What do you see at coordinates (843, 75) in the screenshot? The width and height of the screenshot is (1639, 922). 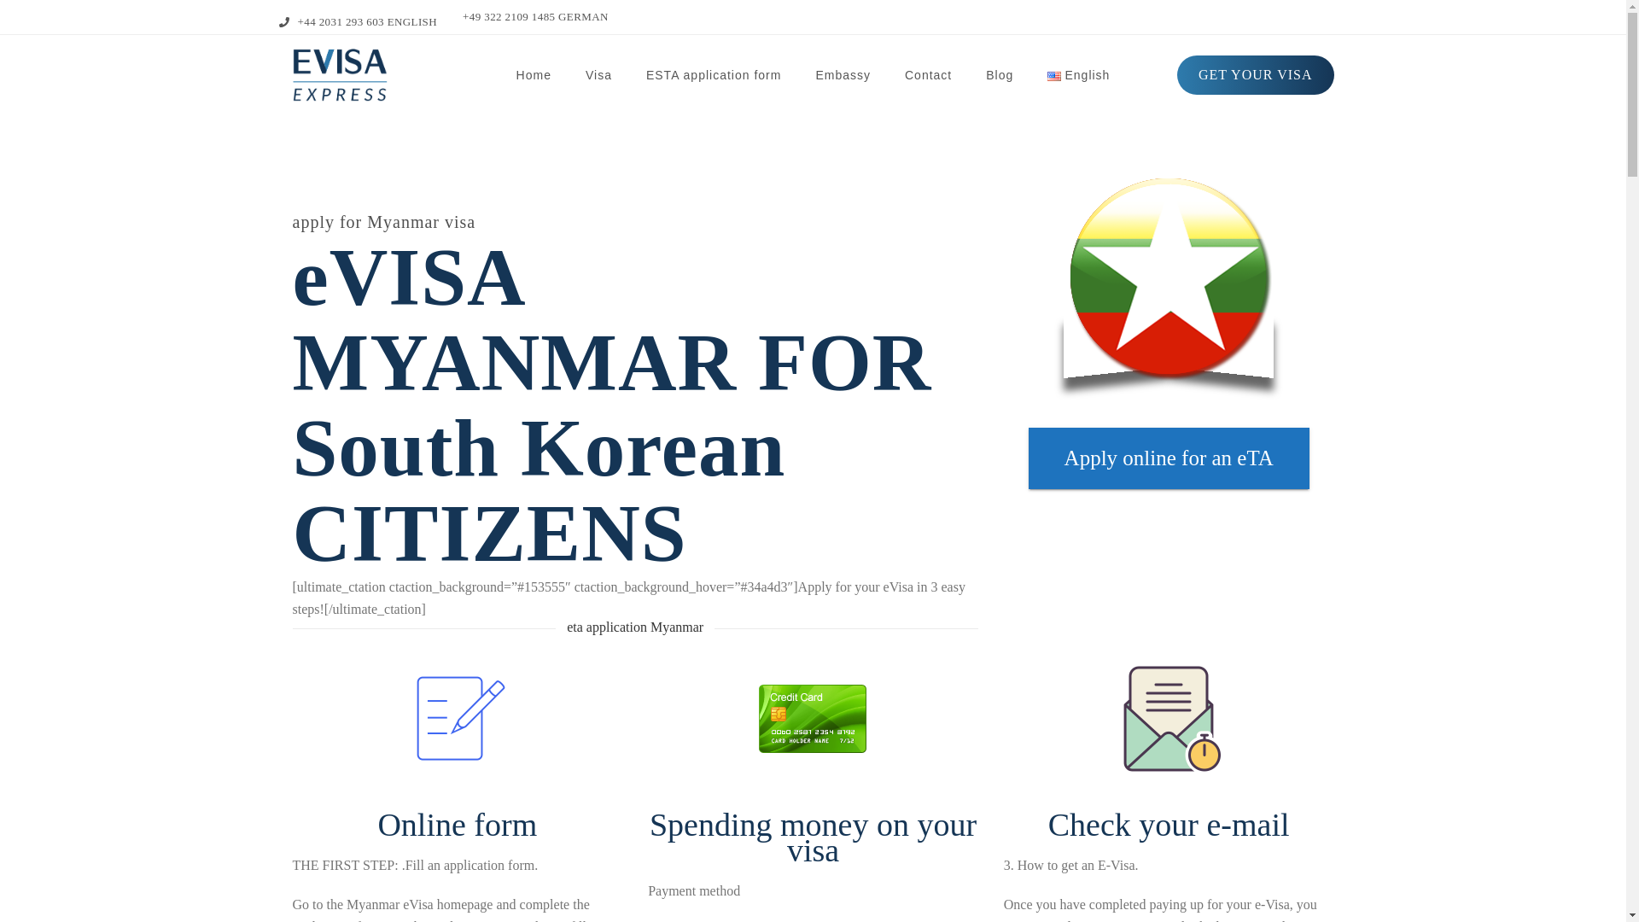 I see `Embassy` at bounding box center [843, 75].